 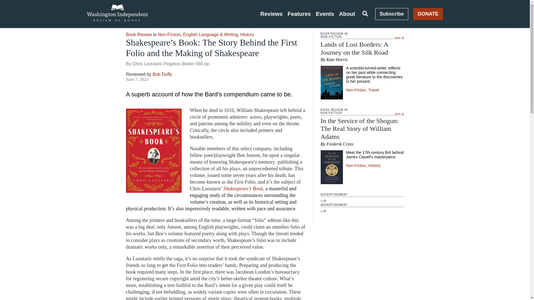 What do you see at coordinates (356, 90) in the screenshot?
I see `Non-Fiction` at bounding box center [356, 90].